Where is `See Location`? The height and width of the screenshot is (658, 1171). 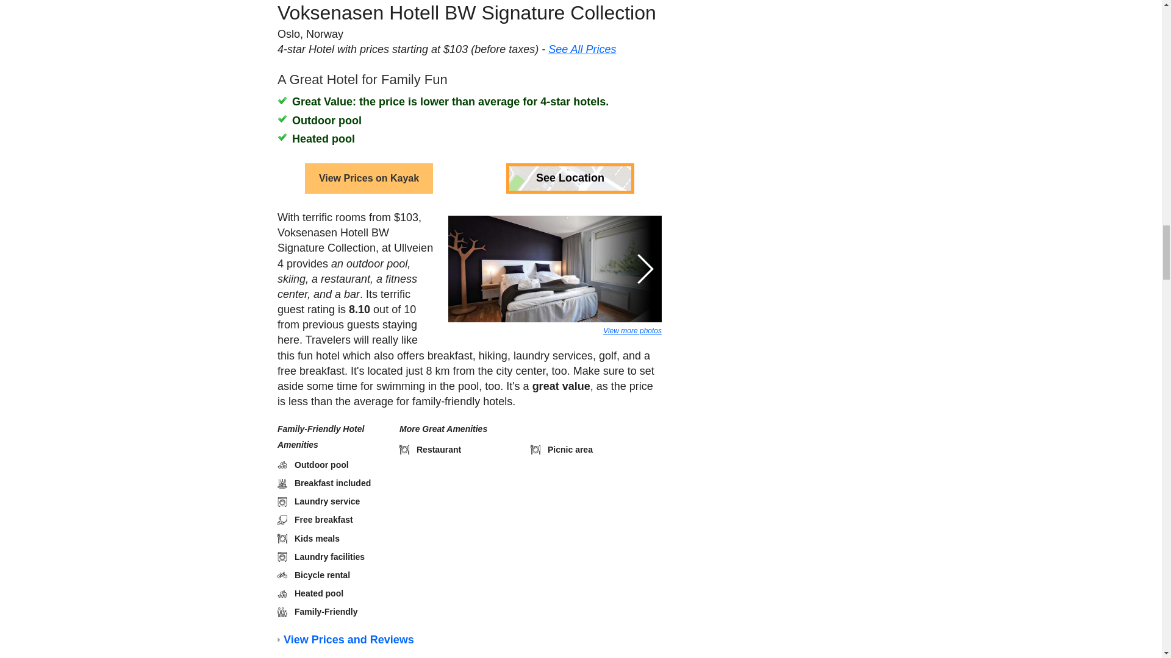 See Location is located at coordinates (570, 102).